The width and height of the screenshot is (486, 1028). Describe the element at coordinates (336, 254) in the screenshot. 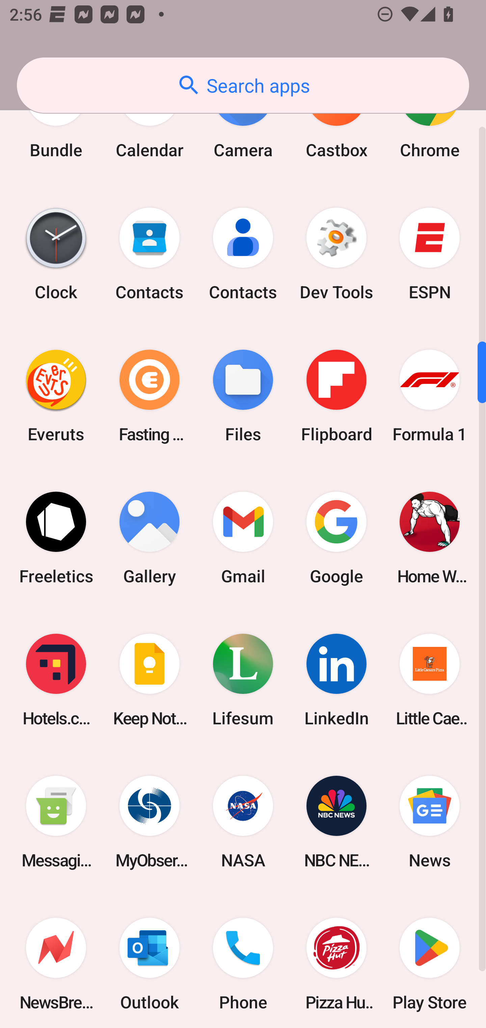

I see `Dev Tools` at that location.